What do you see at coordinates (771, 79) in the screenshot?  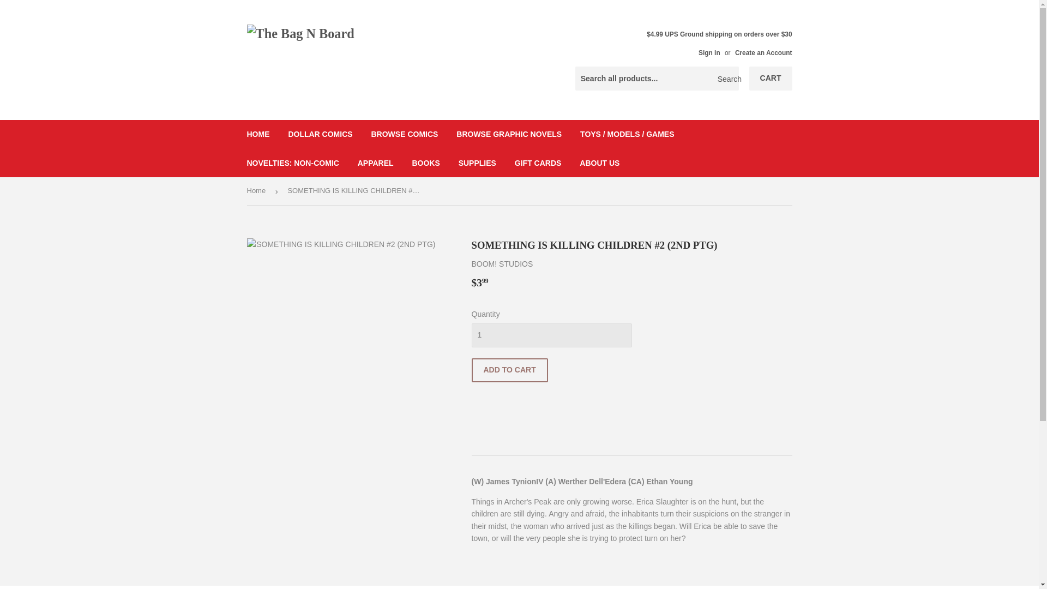 I see `CART` at bounding box center [771, 79].